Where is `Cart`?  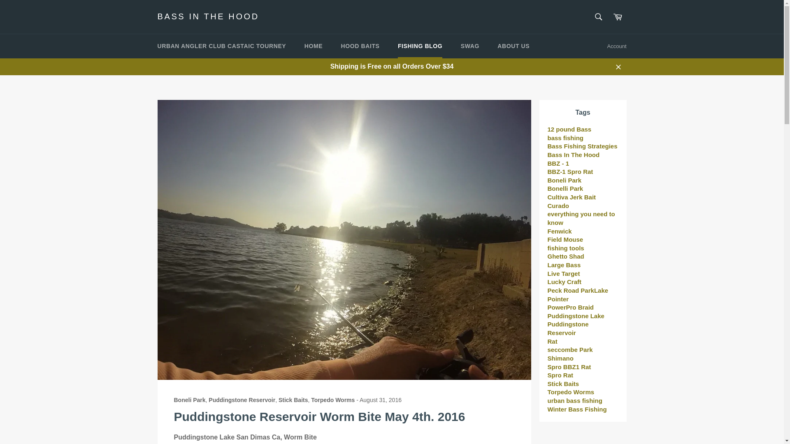 Cart is located at coordinates (618, 16).